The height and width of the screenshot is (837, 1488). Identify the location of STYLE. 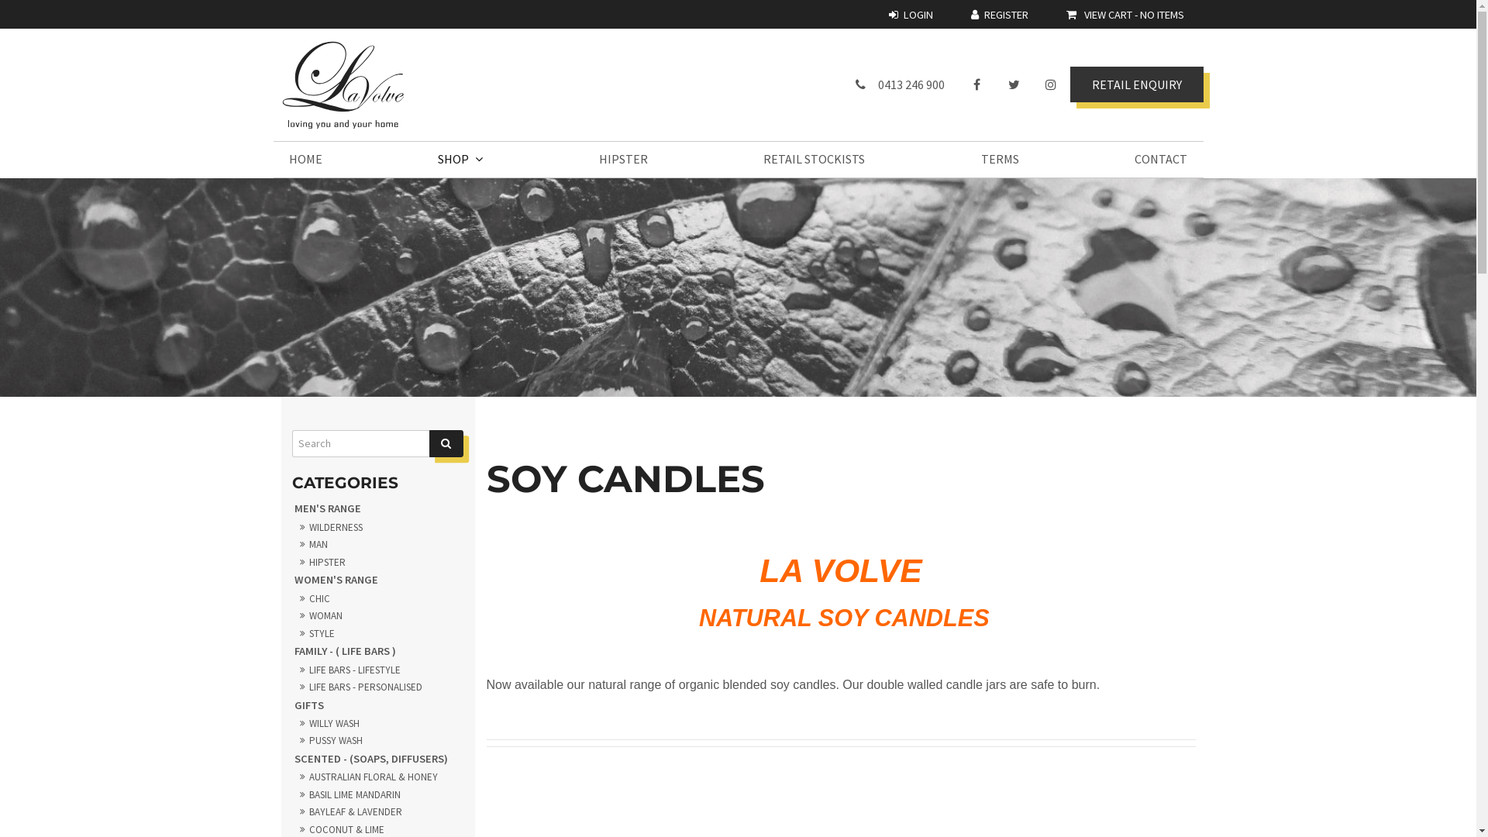
(378, 634).